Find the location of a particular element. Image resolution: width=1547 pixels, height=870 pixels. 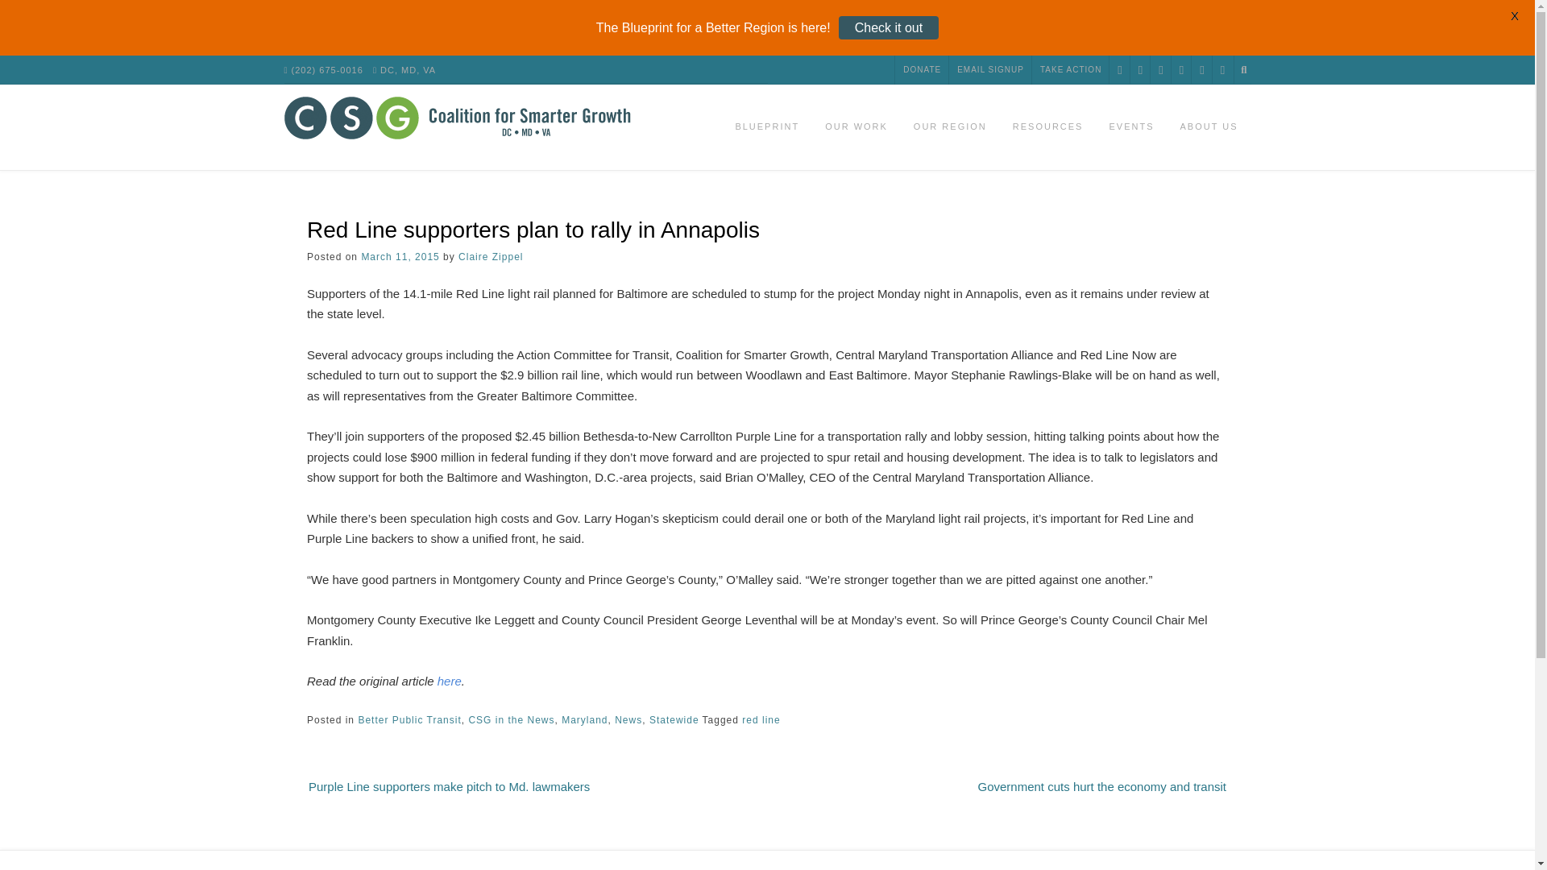

TAKE ACTION is located at coordinates (1070, 69).